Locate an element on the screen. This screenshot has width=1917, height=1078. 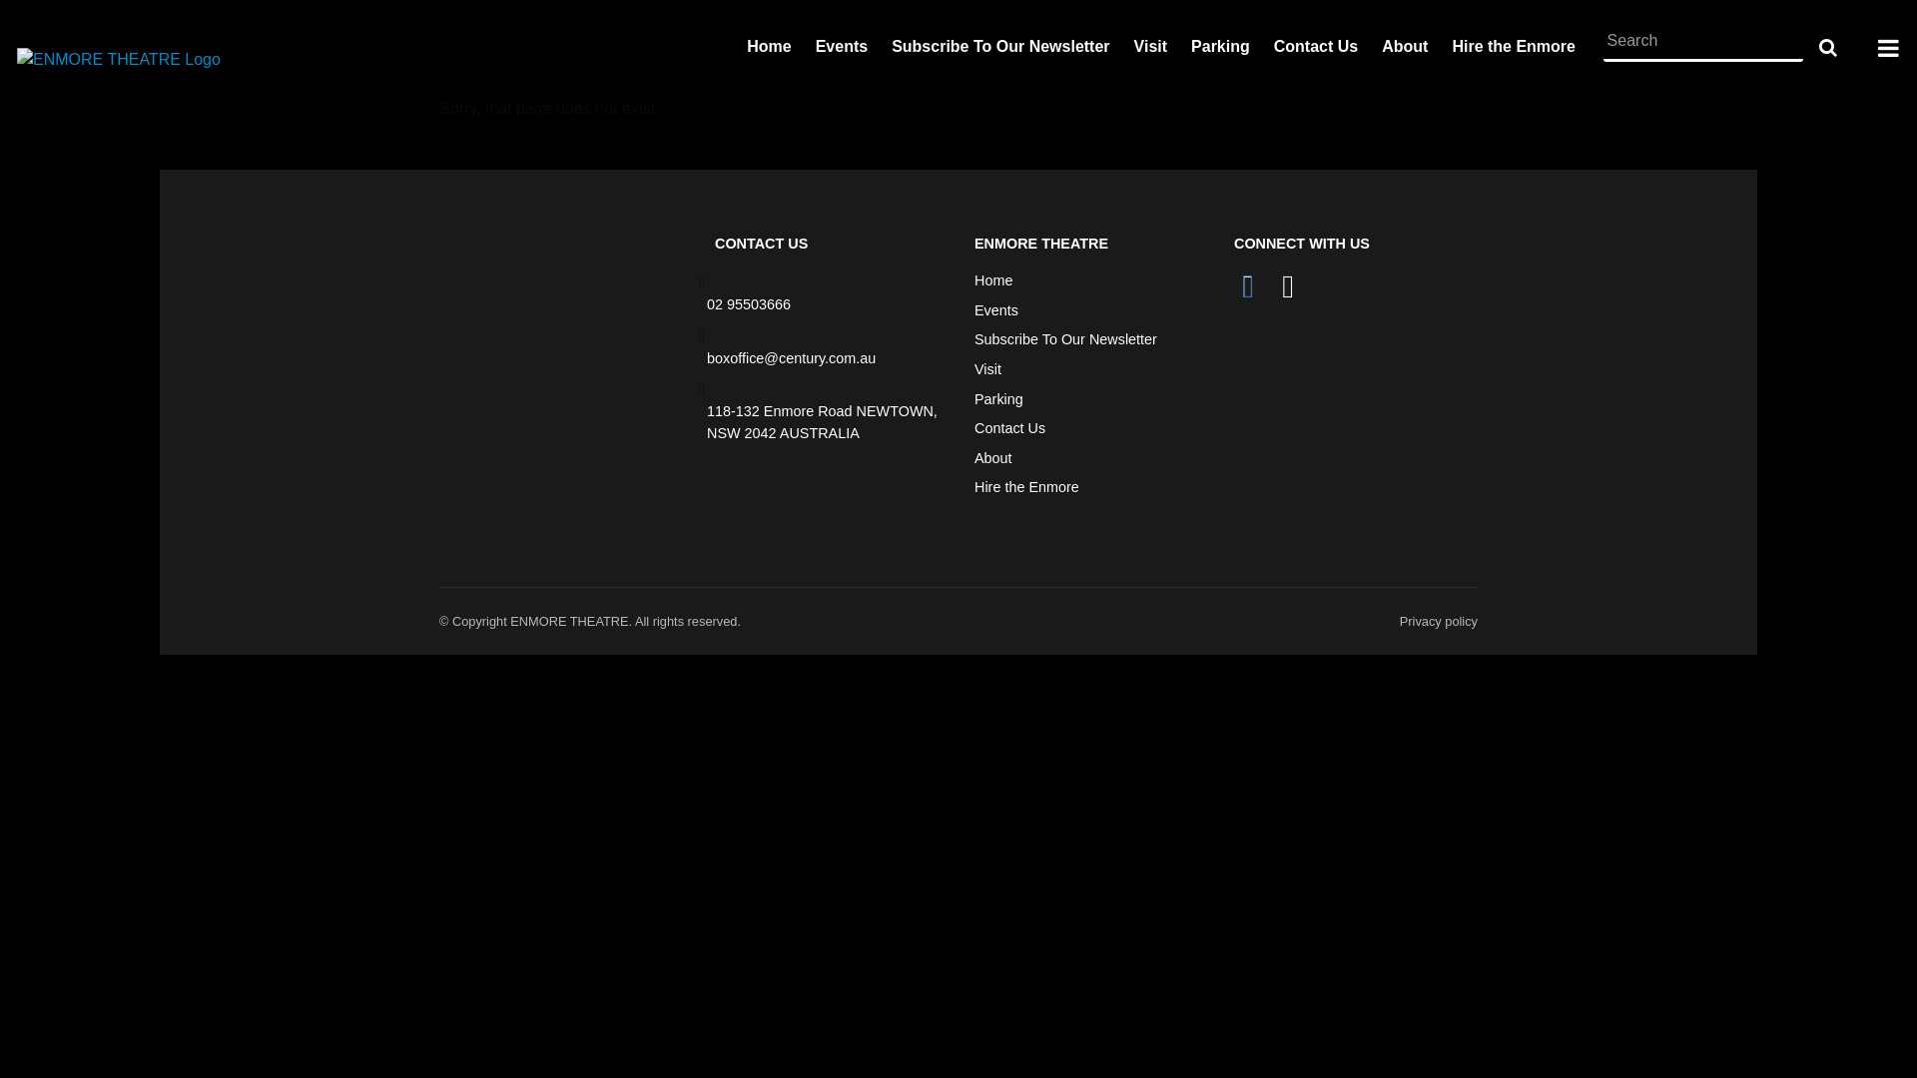
Contact Us is located at coordinates (1010, 429).